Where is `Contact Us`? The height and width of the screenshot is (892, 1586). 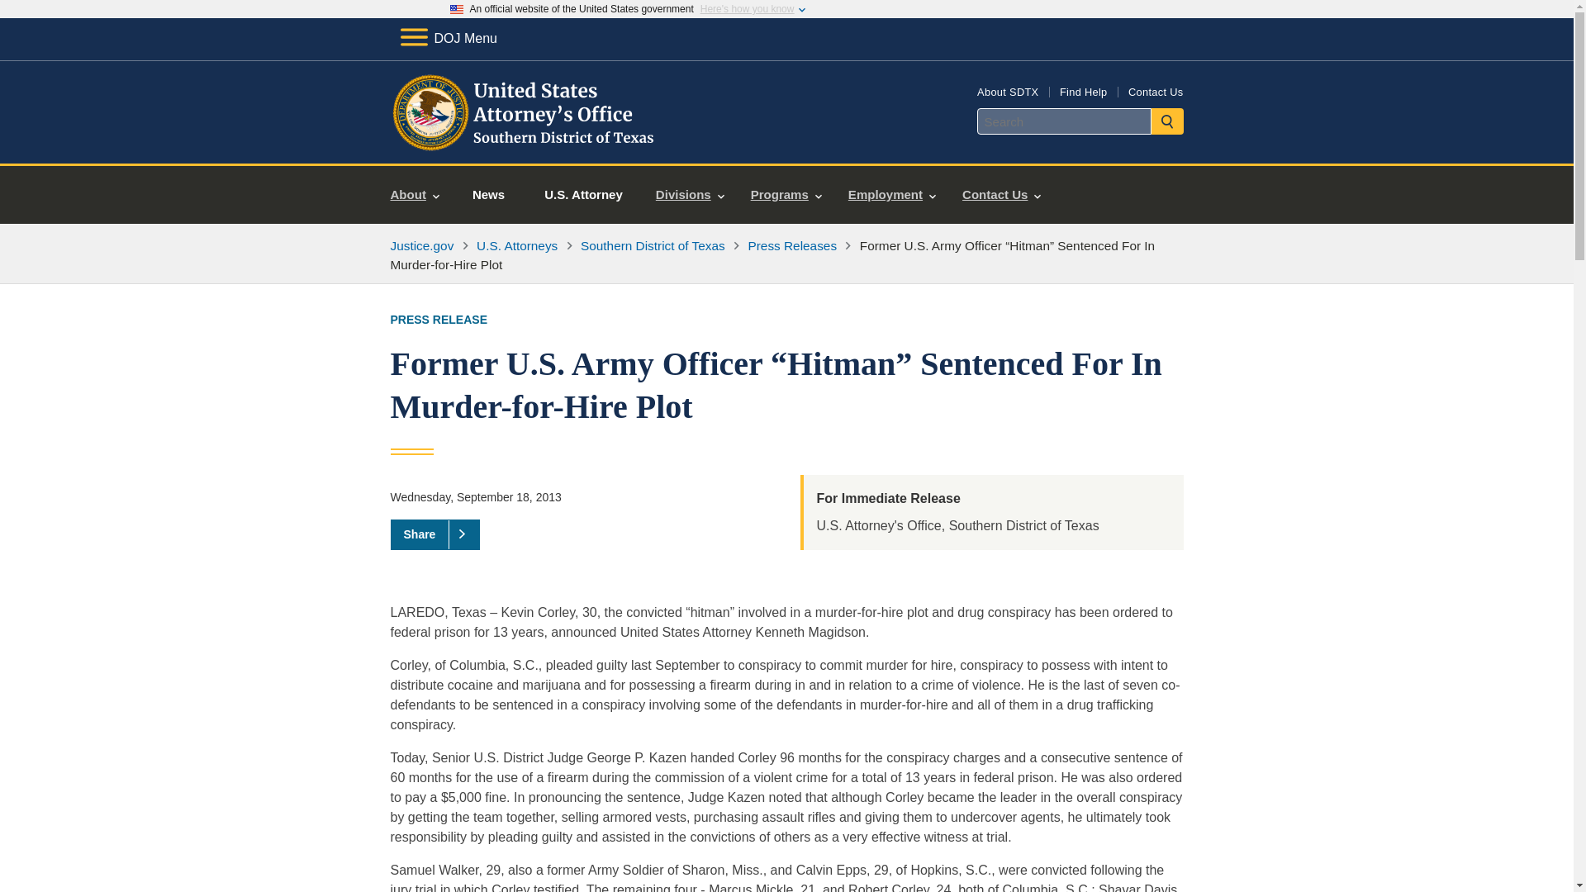
Contact Us is located at coordinates (1155, 91).